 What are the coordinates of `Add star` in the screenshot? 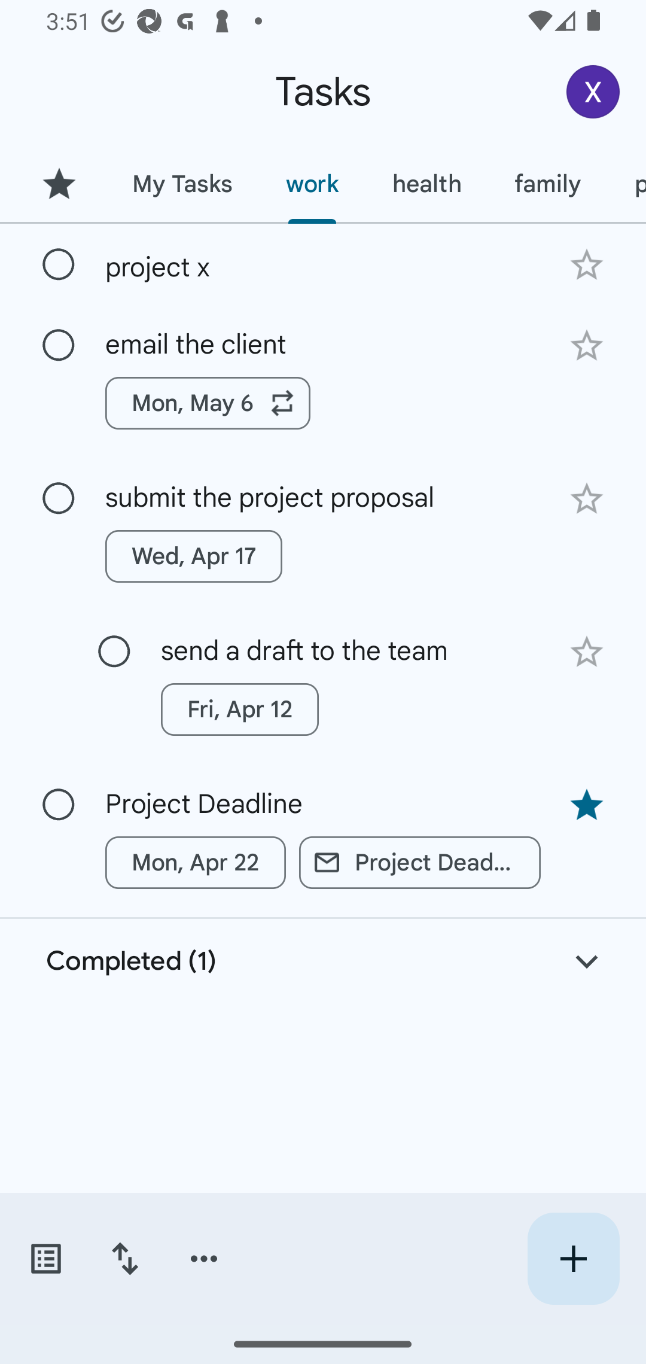 It's located at (586, 499).